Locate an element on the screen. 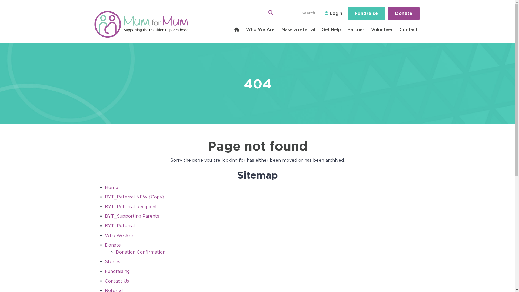 The height and width of the screenshot is (292, 519). Fundraise is located at coordinates (367, 14).